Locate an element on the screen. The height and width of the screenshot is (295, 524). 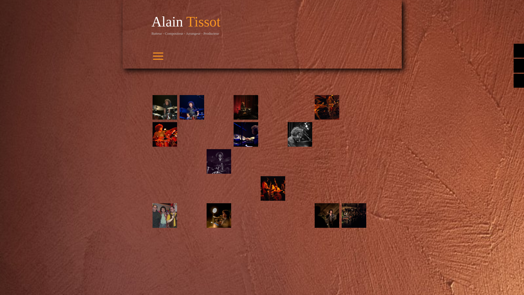
Tissot is located at coordinates (204, 22).